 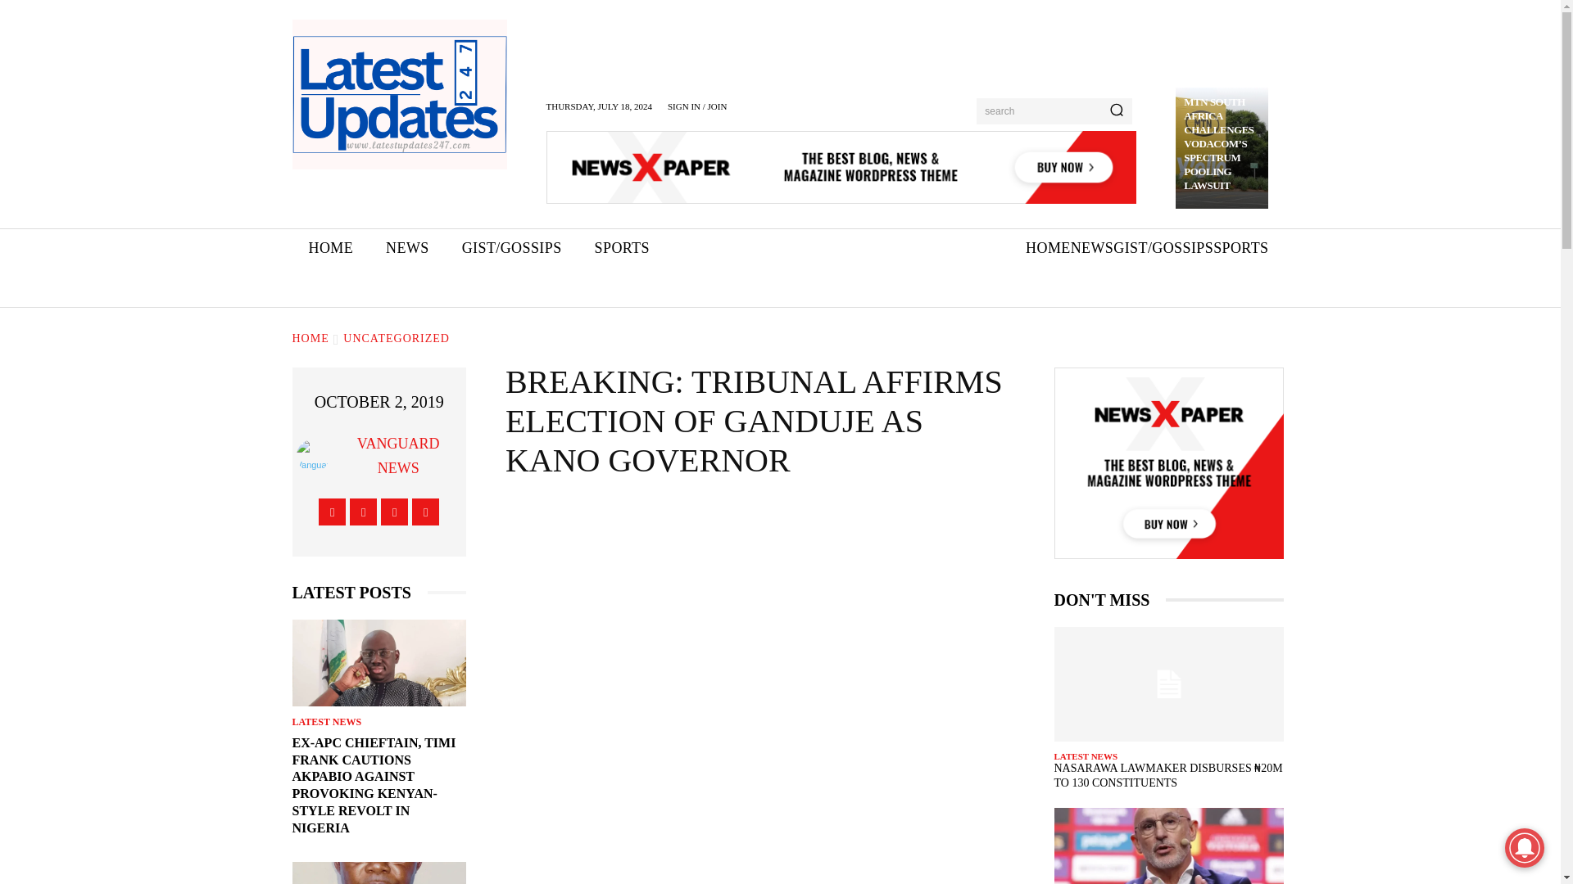 I want to click on HOME, so click(x=310, y=339).